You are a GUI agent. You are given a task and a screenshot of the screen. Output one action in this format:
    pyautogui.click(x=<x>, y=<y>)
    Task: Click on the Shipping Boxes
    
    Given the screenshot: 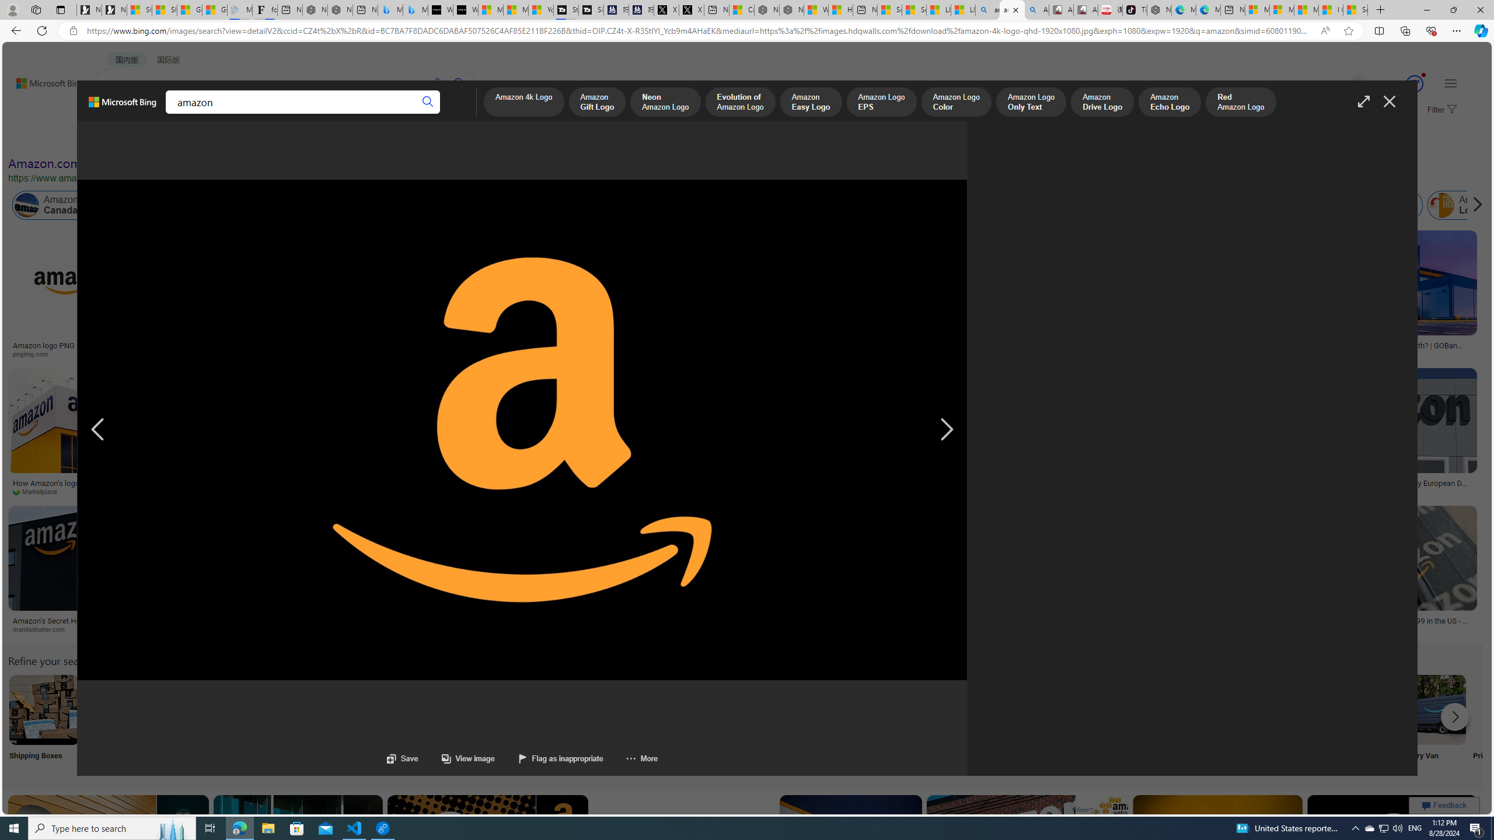 What is the action you would take?
    pyautogui.click(x=43, y=724)
    